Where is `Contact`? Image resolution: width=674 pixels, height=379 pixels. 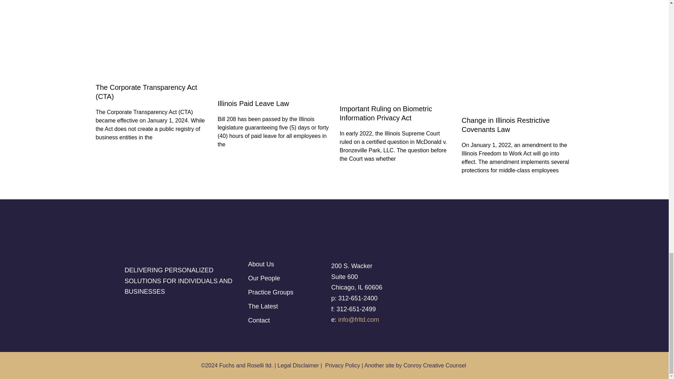 Contact is located at coordinates (288, 320).